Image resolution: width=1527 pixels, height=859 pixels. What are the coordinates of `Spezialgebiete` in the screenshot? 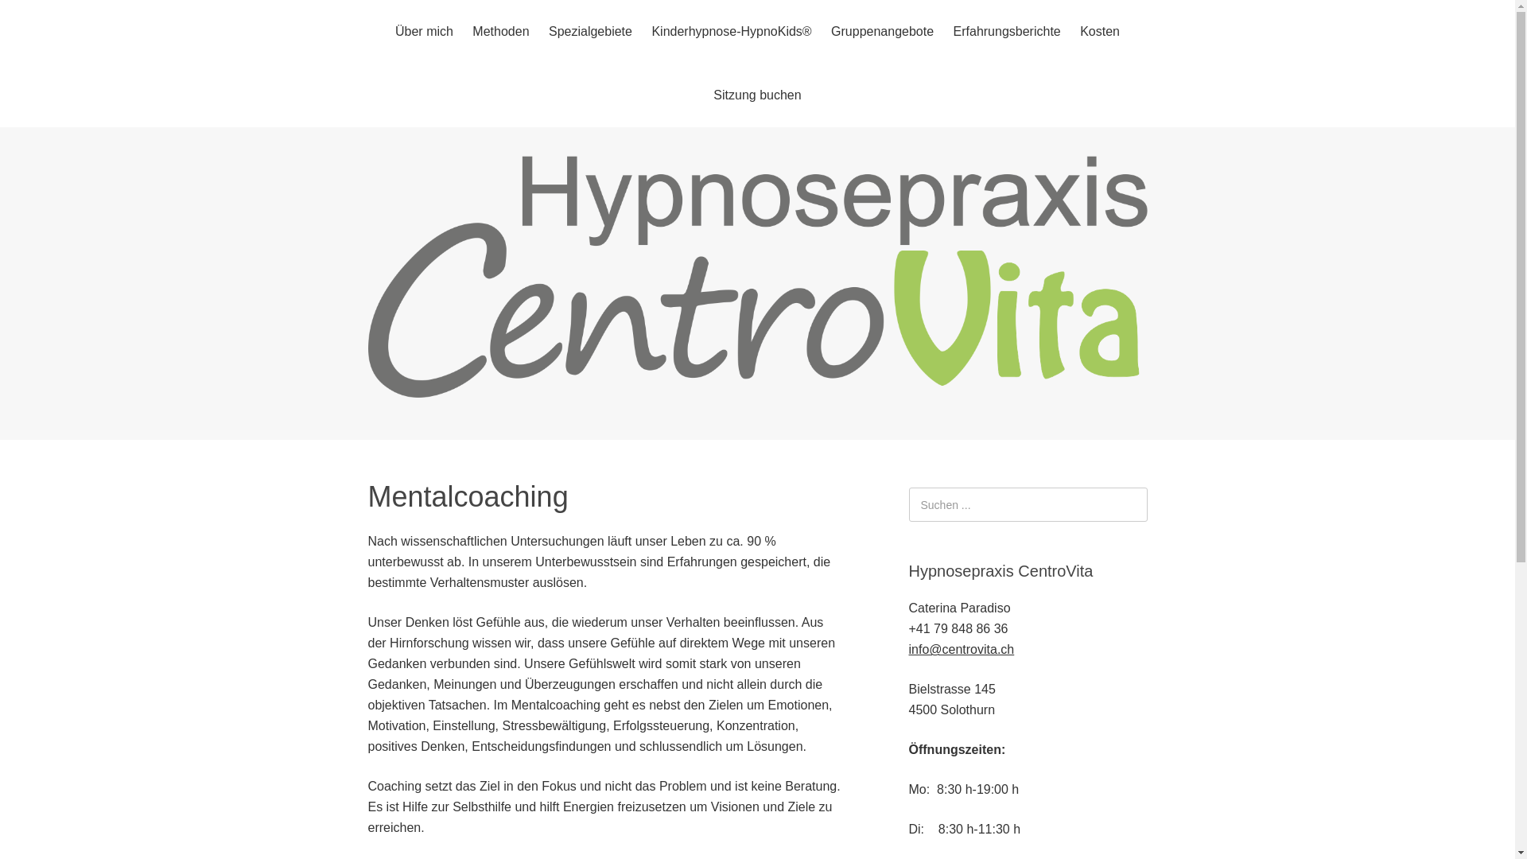 It's located at (590, 32).